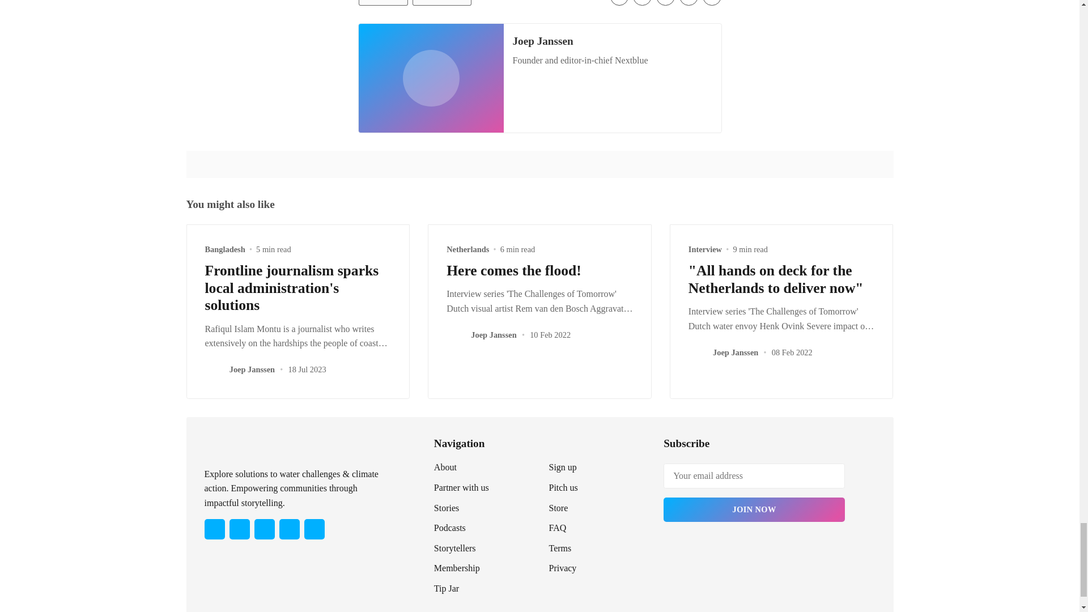  Describe the element at coordinates (520, 116) in the screenshot. I see `Twitter` at that location.